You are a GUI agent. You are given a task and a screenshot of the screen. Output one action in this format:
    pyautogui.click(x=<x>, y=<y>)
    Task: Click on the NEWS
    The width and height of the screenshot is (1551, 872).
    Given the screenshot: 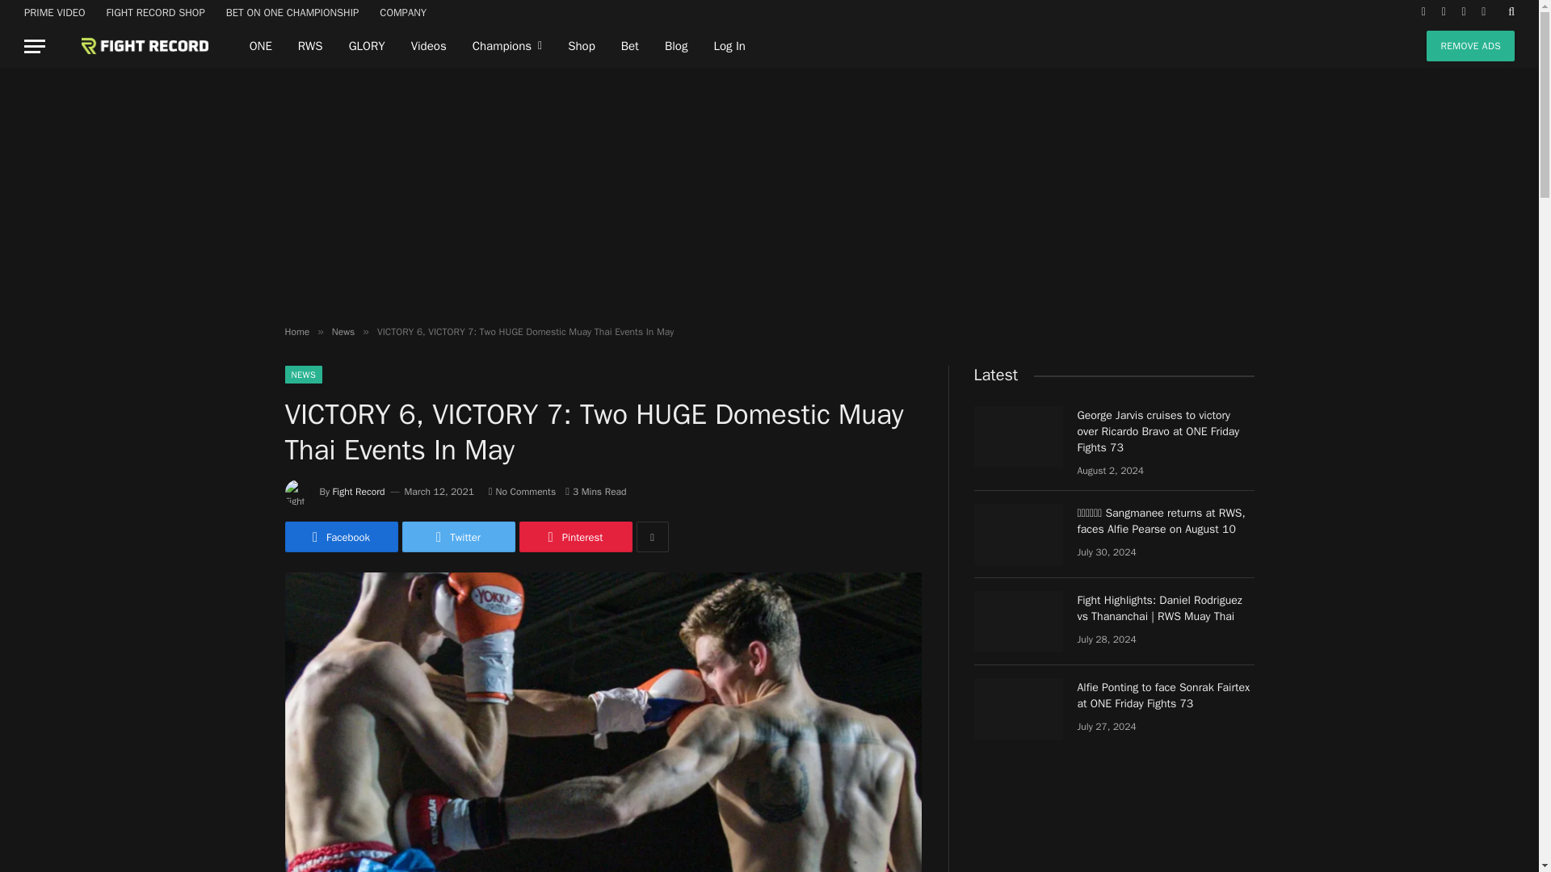 What is the action you would take?
    pyautogui.click(x=303, y=375)
    